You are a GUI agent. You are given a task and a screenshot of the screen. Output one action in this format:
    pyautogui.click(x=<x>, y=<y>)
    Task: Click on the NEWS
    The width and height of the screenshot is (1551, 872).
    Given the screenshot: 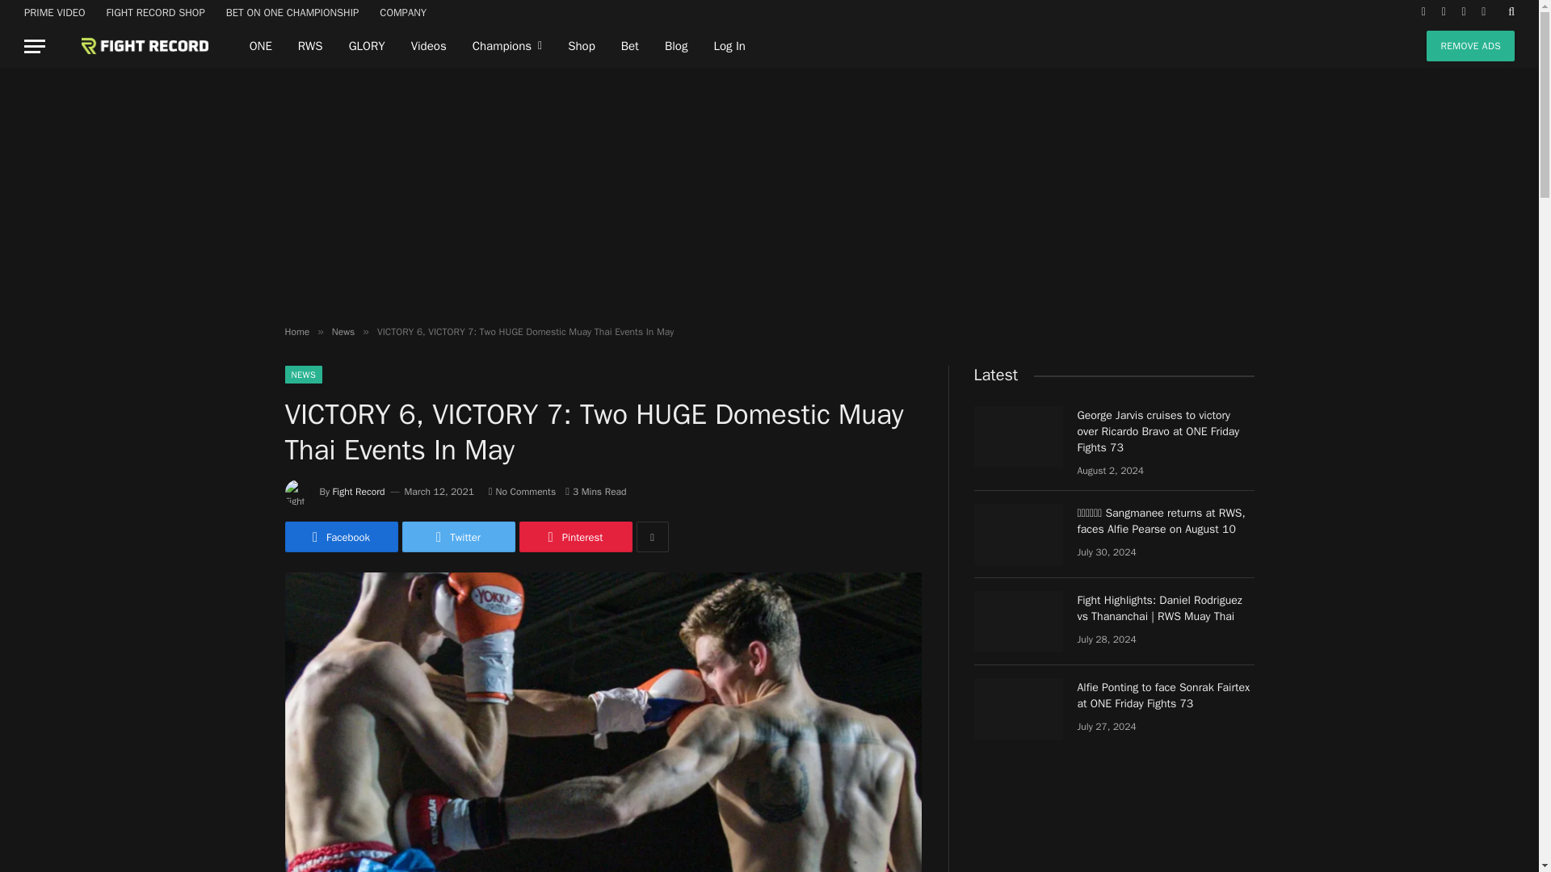 What is the action you would take?
    pyautogui.click(x=303, y=375)
    